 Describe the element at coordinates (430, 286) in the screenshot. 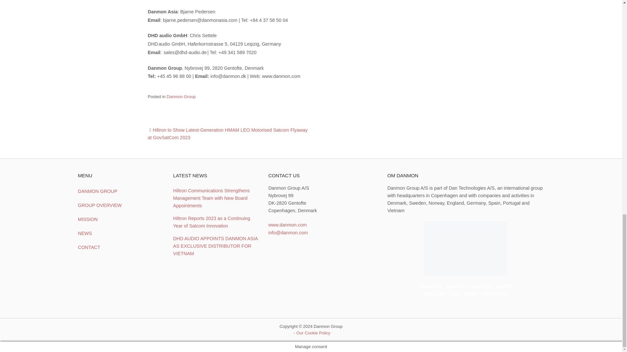

I see `DENMARK` at that location.